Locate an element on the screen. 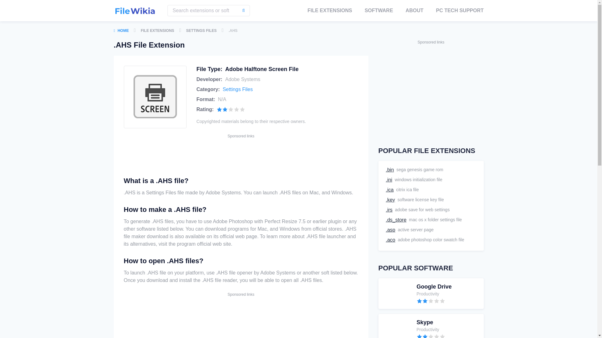 This screenshot has height=338, width=602. Advertisement is located at coordinates (231, 110).